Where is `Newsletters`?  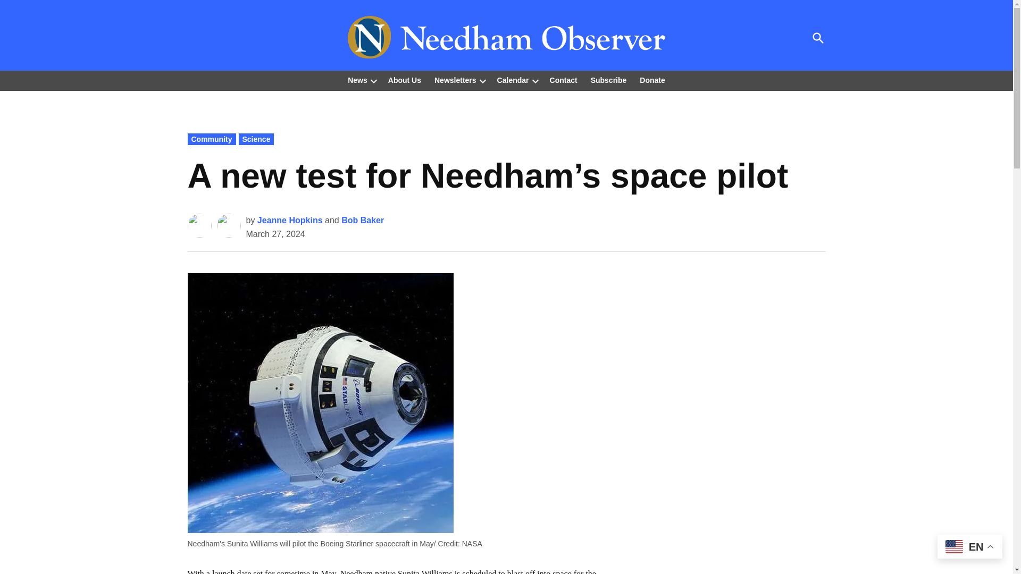 Newsletters is located at coordinates (453, 80).